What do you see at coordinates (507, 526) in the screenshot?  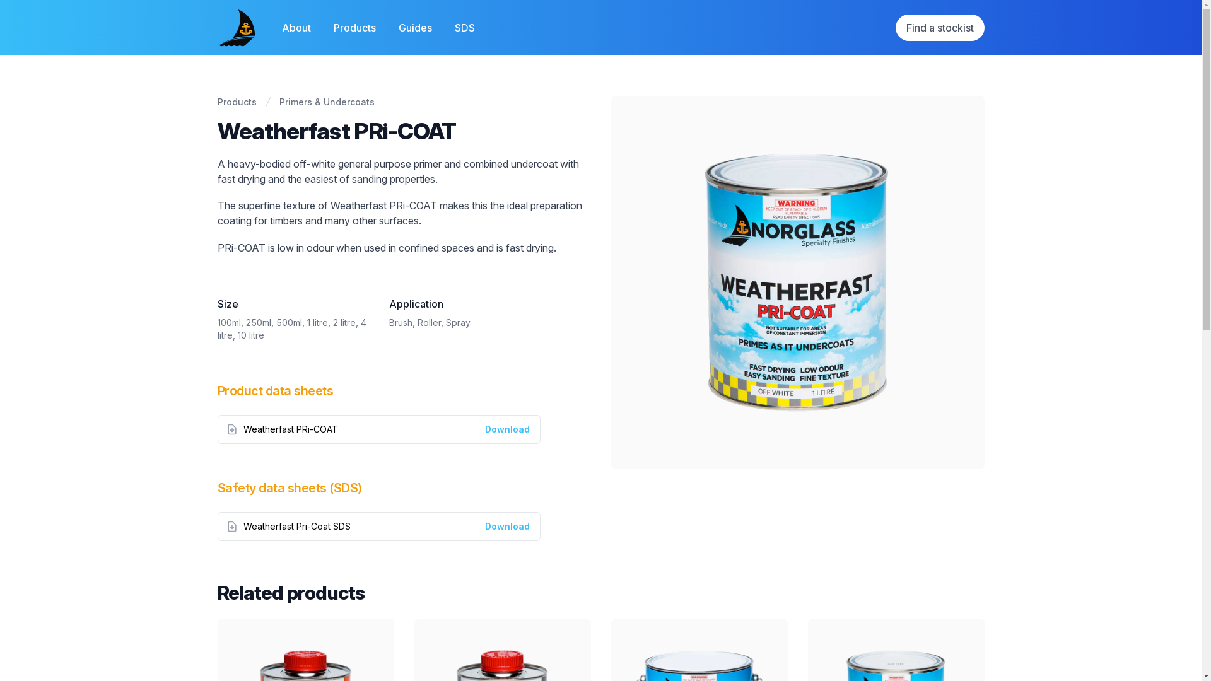 I see `Download` at bounding box center [507, 526].